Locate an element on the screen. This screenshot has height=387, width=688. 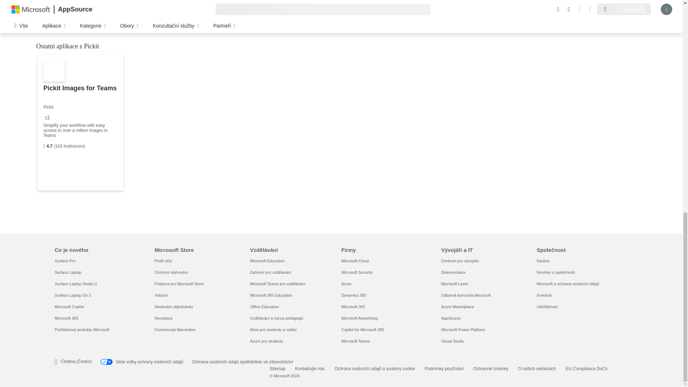
Recyklace is located at coordinates (163, 318).